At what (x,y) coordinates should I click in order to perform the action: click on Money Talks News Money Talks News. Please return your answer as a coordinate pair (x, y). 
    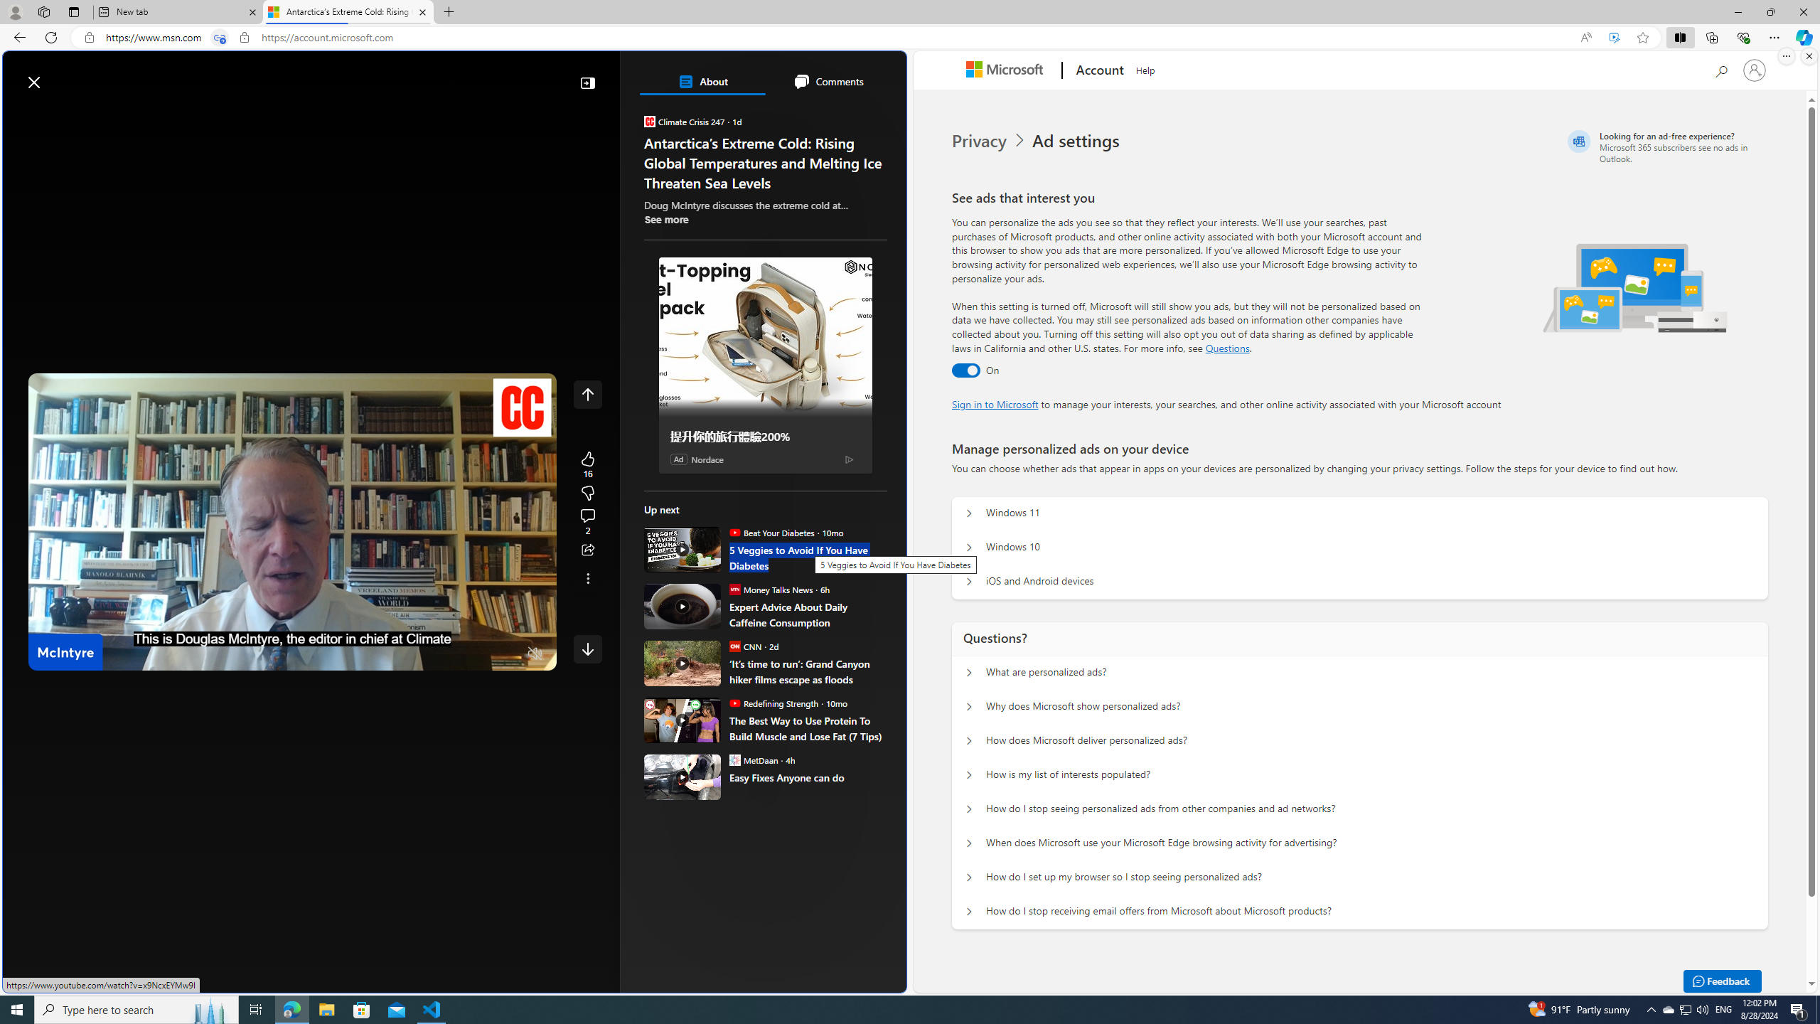
    Looking at the image, I should click on (771, 589).